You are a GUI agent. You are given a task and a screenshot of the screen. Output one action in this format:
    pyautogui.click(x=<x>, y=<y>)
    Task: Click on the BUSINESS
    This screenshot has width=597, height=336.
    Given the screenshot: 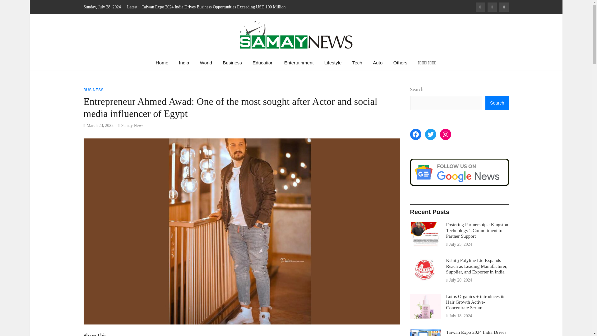 What is the action you would take?
    pyautogui.click(x=93, y=90)
    